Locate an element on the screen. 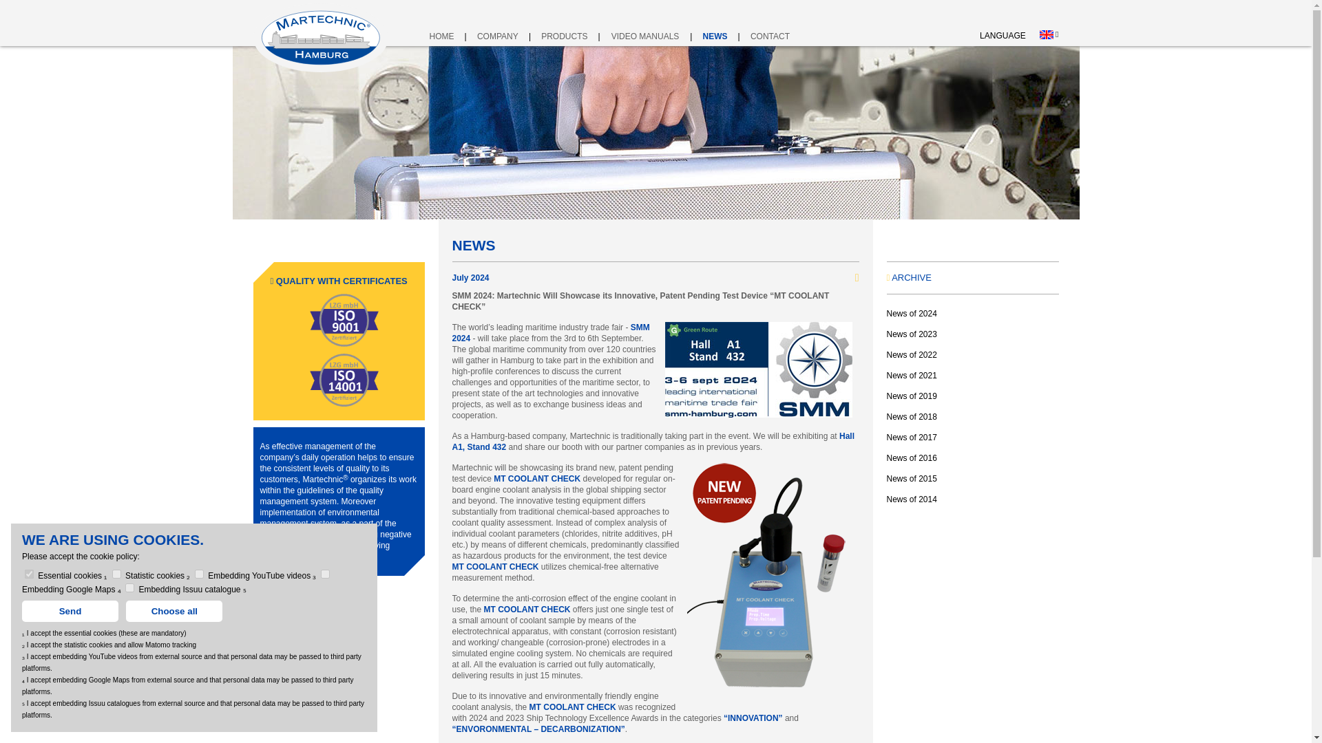 The height and width of the screenshot is (743, 1322). MT COOLANT CHECK is located at coordinates (527, 610).